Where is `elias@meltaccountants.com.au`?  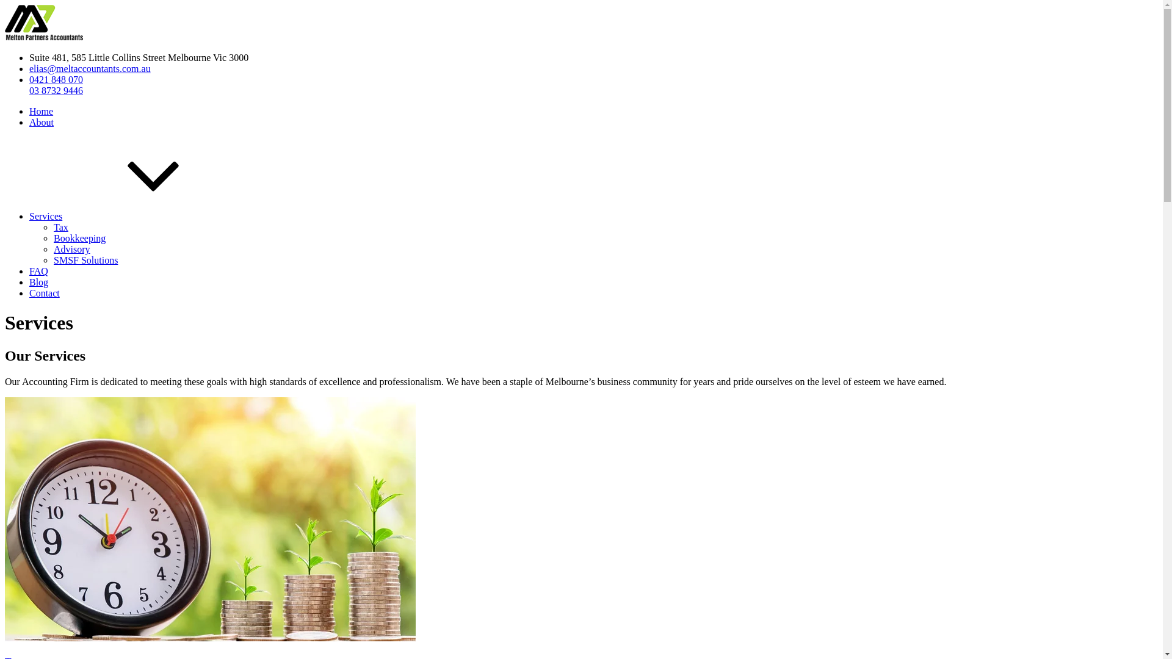
elias@meltaccountants.com.au is located at coordinates (90, 68).